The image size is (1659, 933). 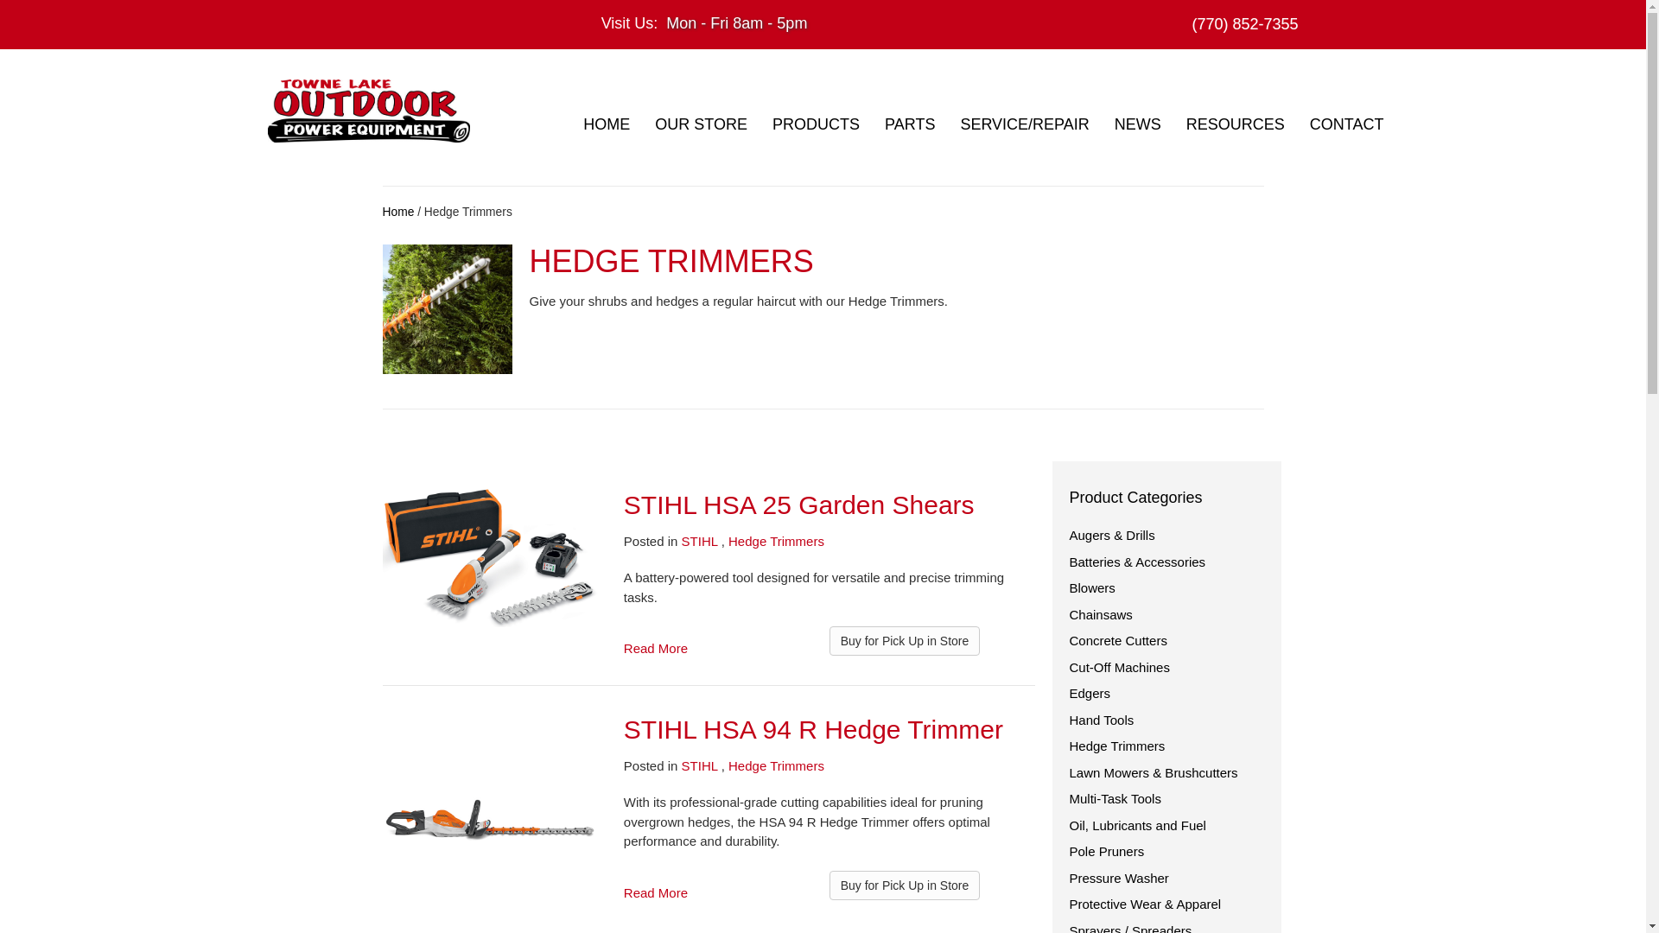 What do you see at coordinates (655, 892) in the screenshot?
I see `Read More` at bounding box center [655, 892].